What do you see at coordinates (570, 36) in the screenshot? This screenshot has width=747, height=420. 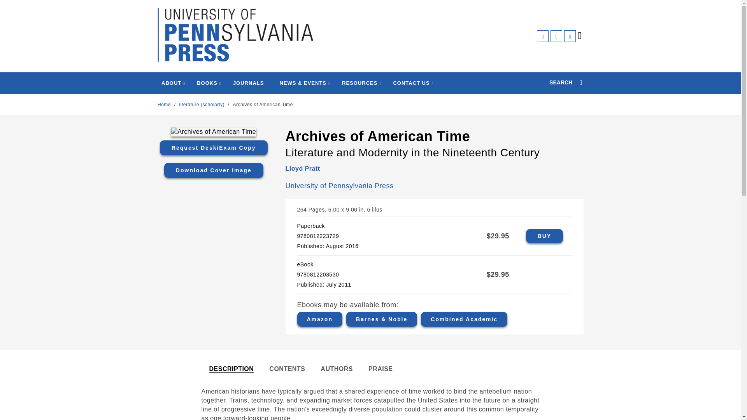 I see `Follow us on Instagram` at bounding box center [570, 36].